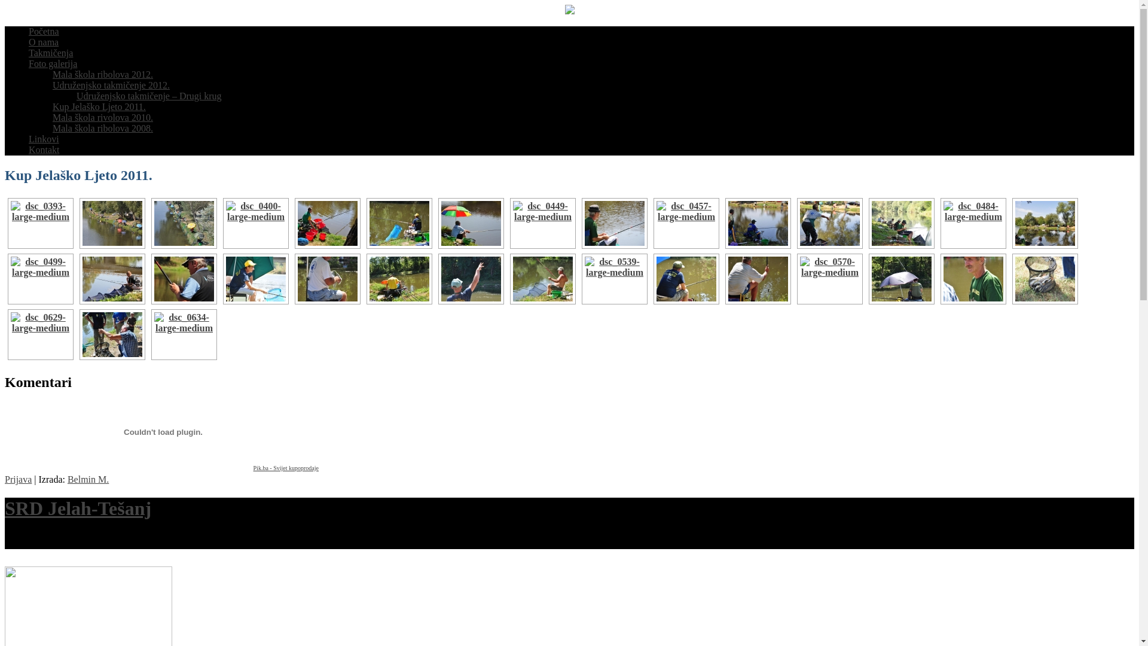 The image size is (1148, 646). Describe the element at coordinates (1044, 224) in the screenshot. I see ` ` at that location.